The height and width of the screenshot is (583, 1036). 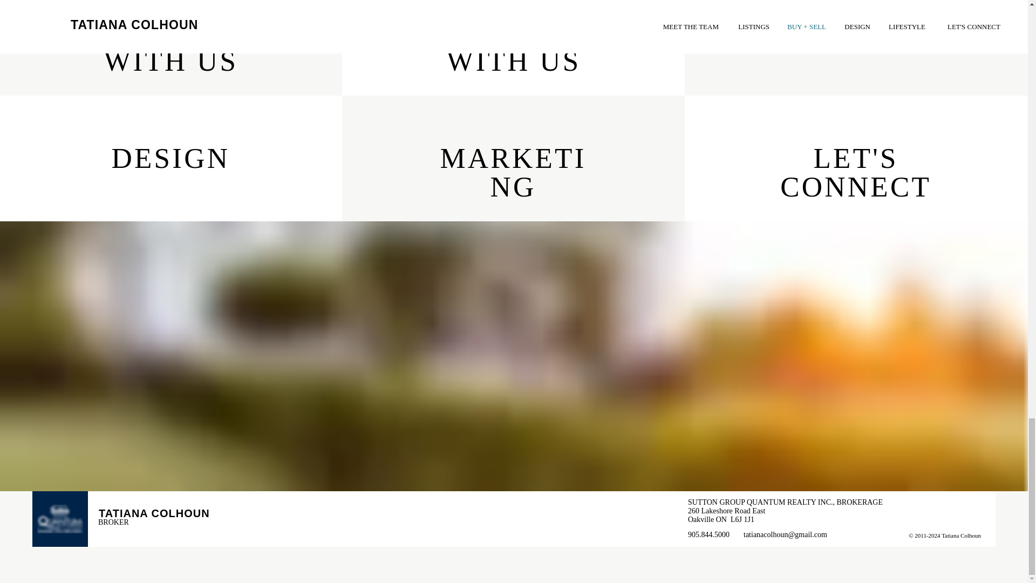 I want to click on 905.844.5000 , so click(x=709, y=534).